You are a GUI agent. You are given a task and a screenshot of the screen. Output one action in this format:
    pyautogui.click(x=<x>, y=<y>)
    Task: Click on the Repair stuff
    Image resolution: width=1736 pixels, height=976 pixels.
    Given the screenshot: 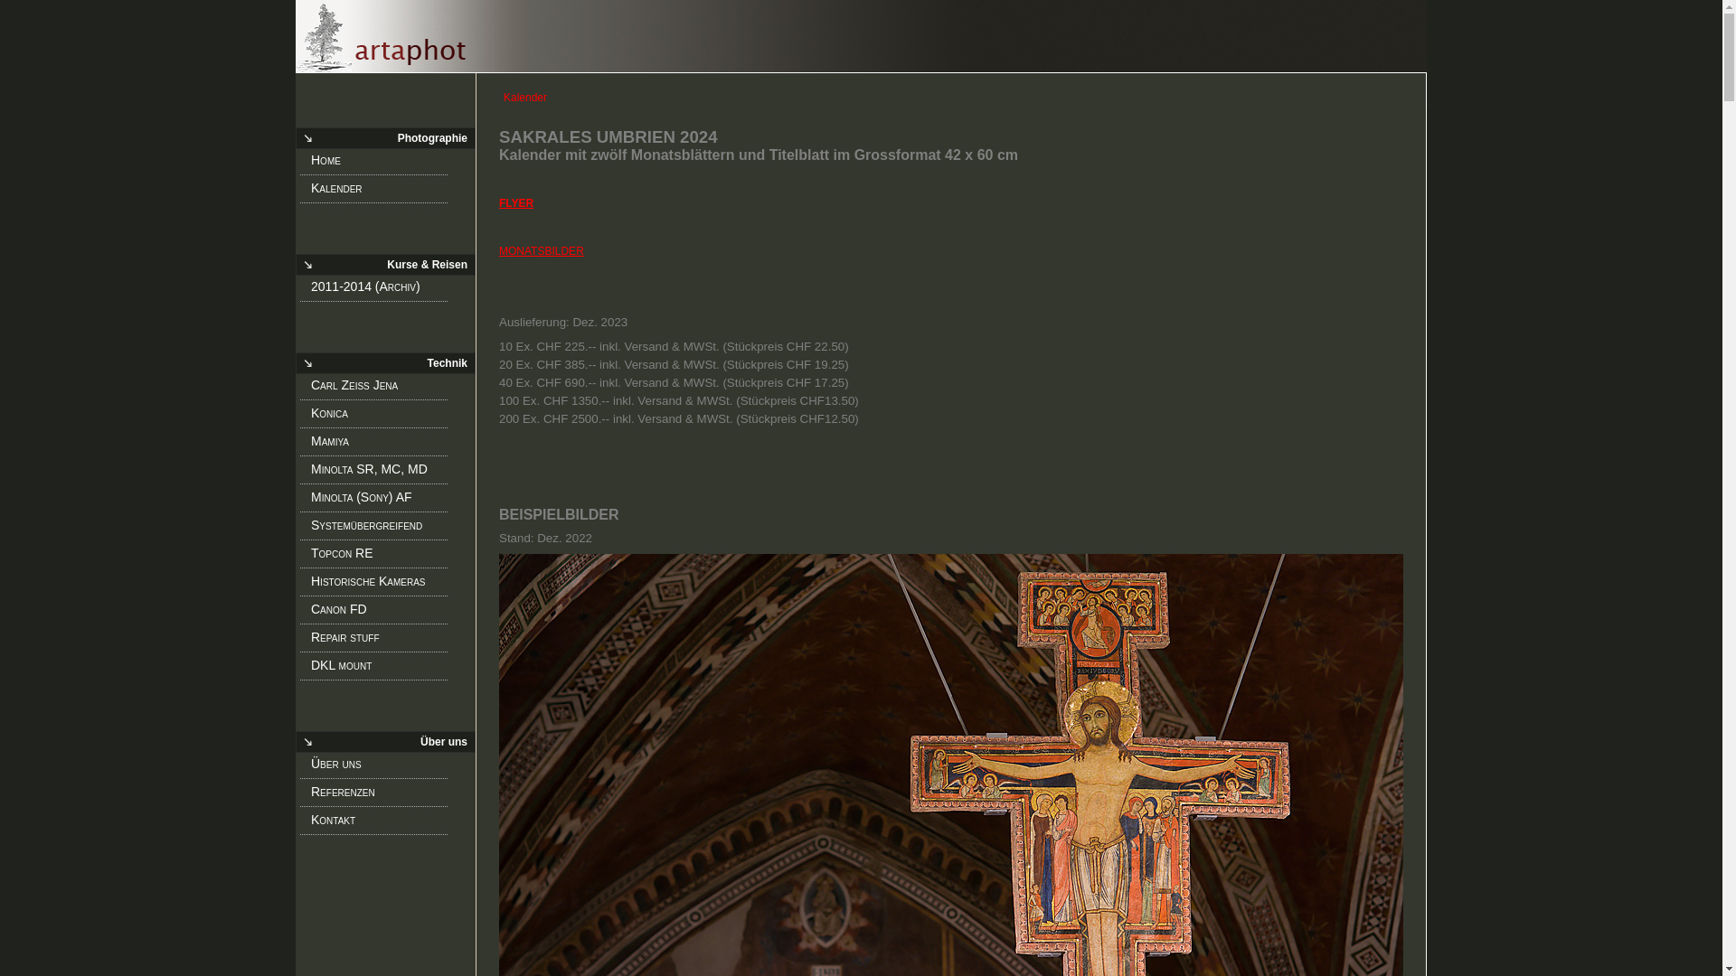 What is the action you would take?
    pyautogui.click(x=380, y=641)
    